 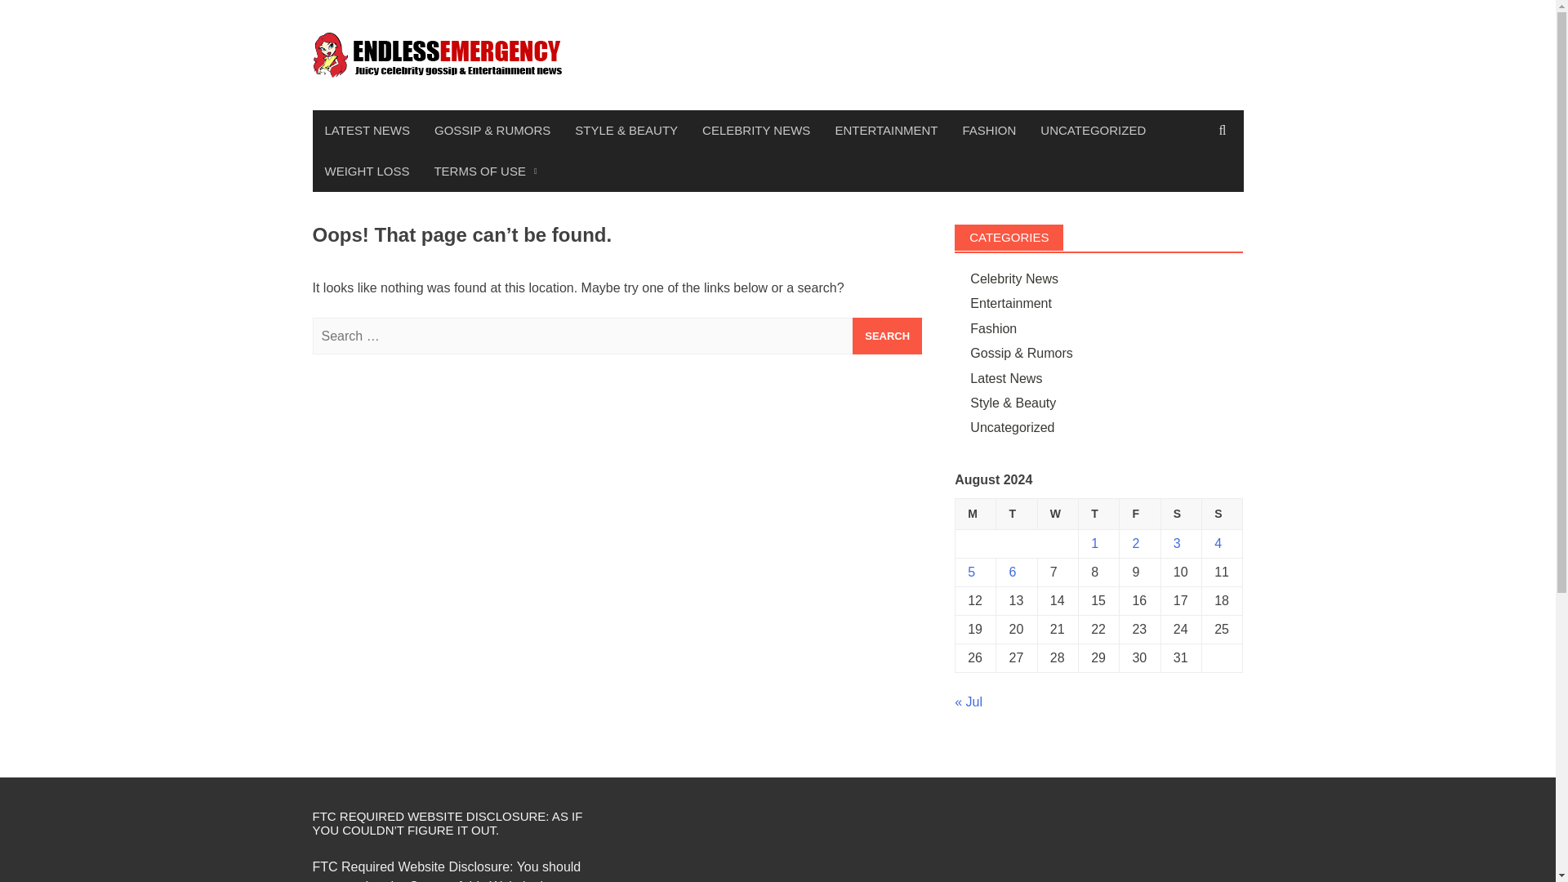 What do you see at coordinates (1011, 303) in the screenshot?
I see `Entertainment` at bounding box center [1011, 303].